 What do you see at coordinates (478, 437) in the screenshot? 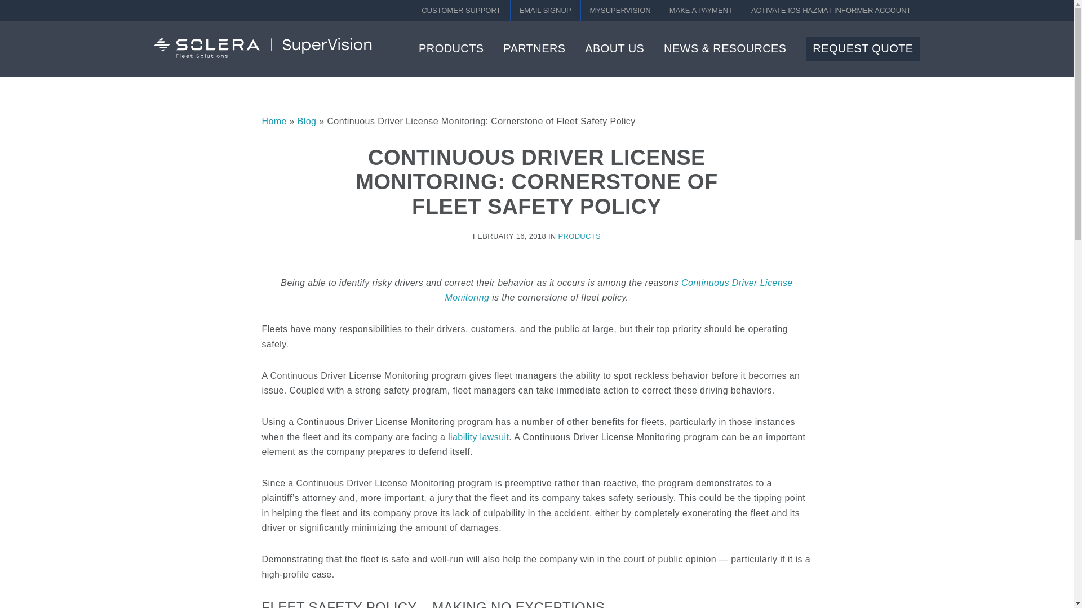
I see `liability lawsuit` at bounding box center [478, 437].